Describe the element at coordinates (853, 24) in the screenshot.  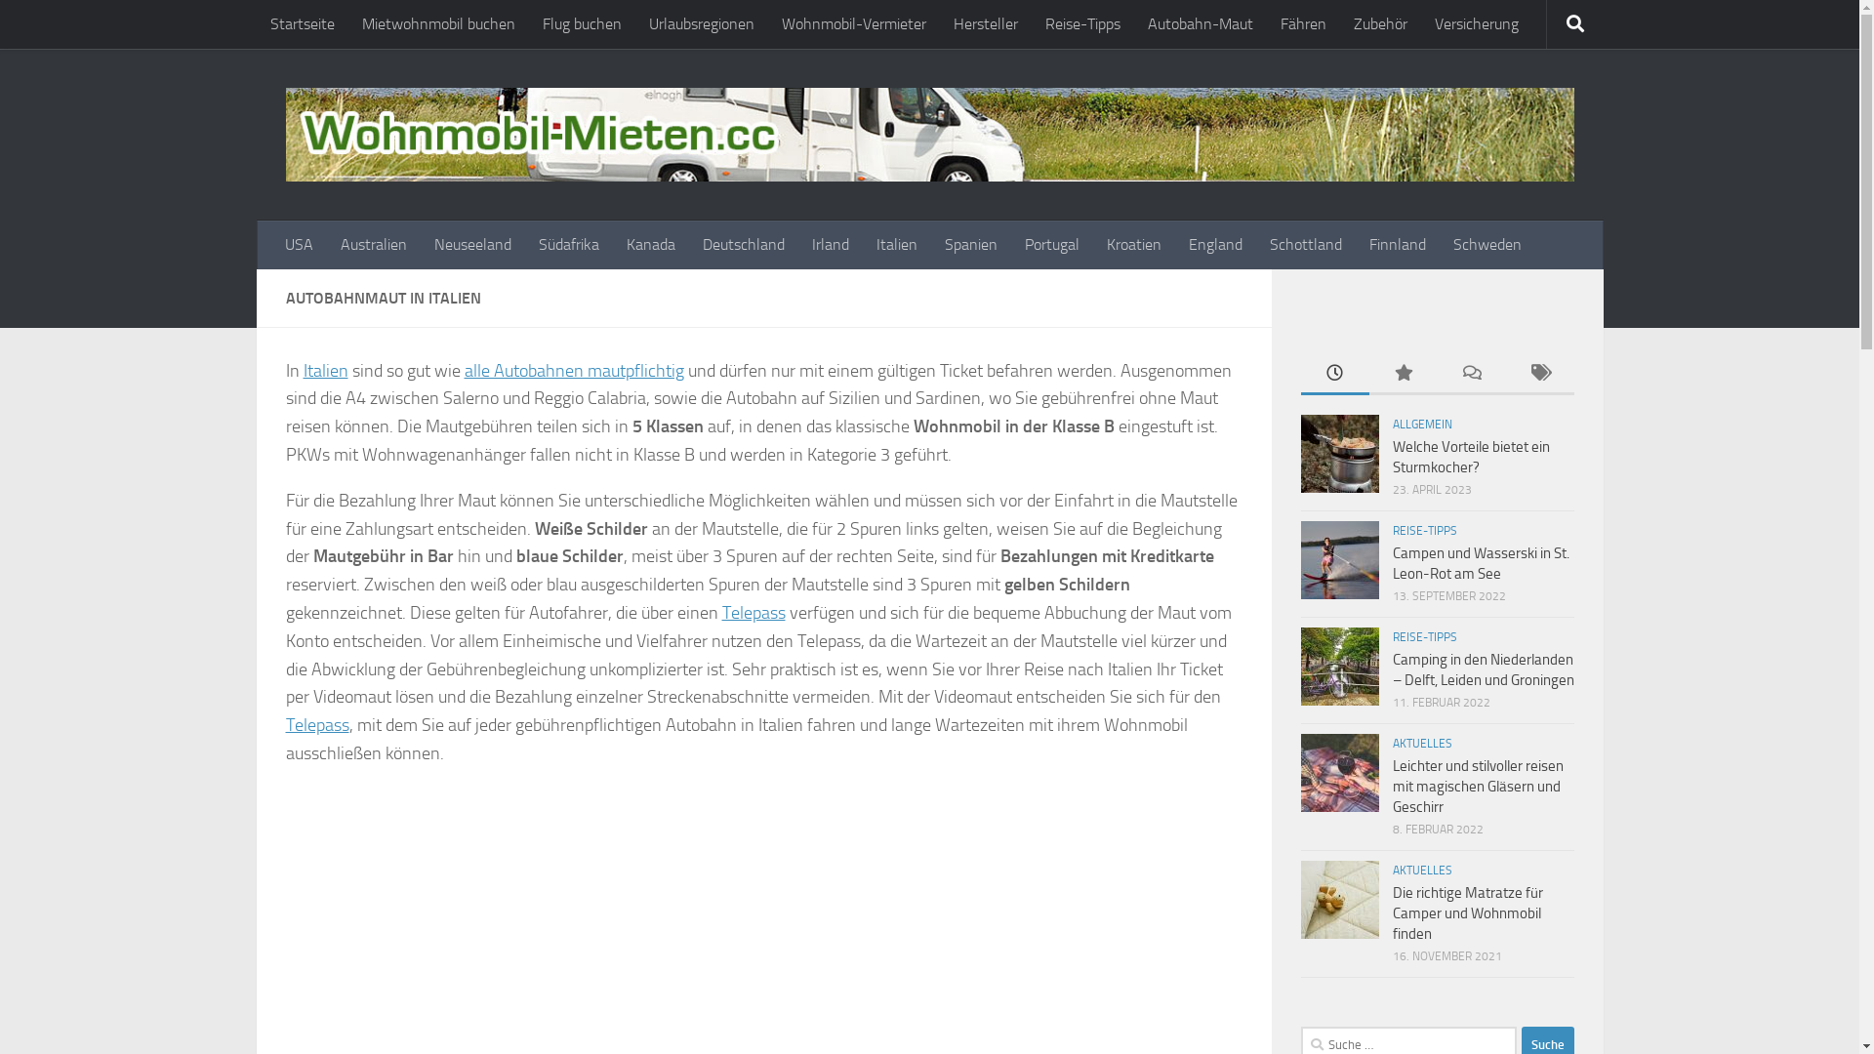
I see `Wohnmobil-Vermieter` at that location.